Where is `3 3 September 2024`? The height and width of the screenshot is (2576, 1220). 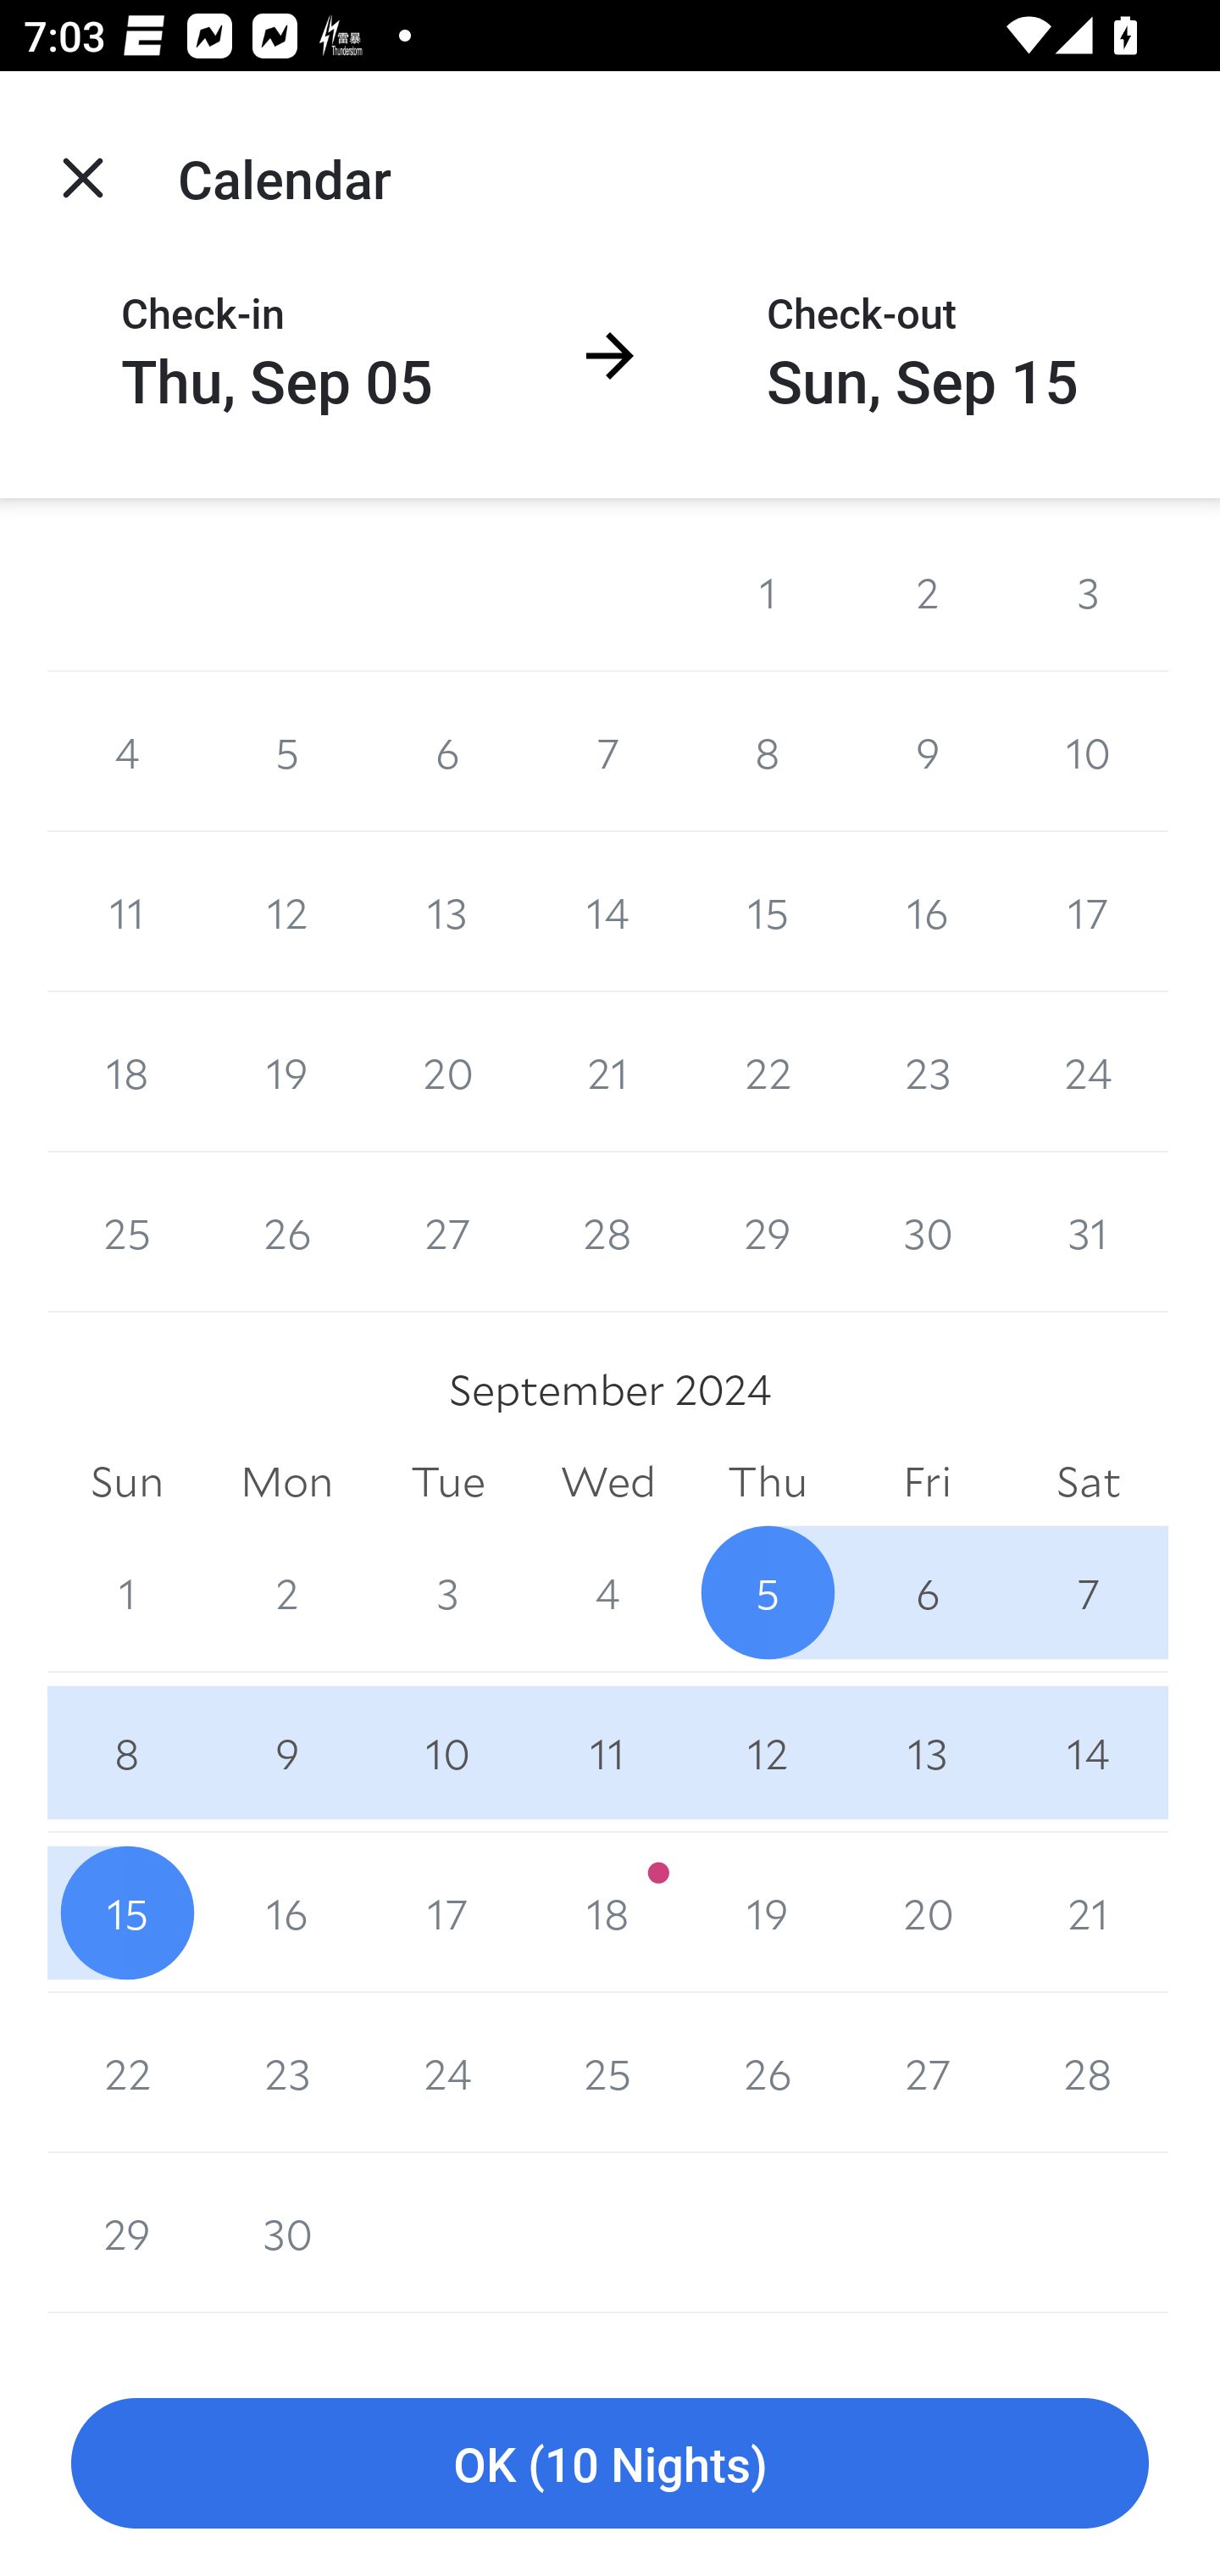
3 3 September 2024 is located at coordinates (447, 1591).